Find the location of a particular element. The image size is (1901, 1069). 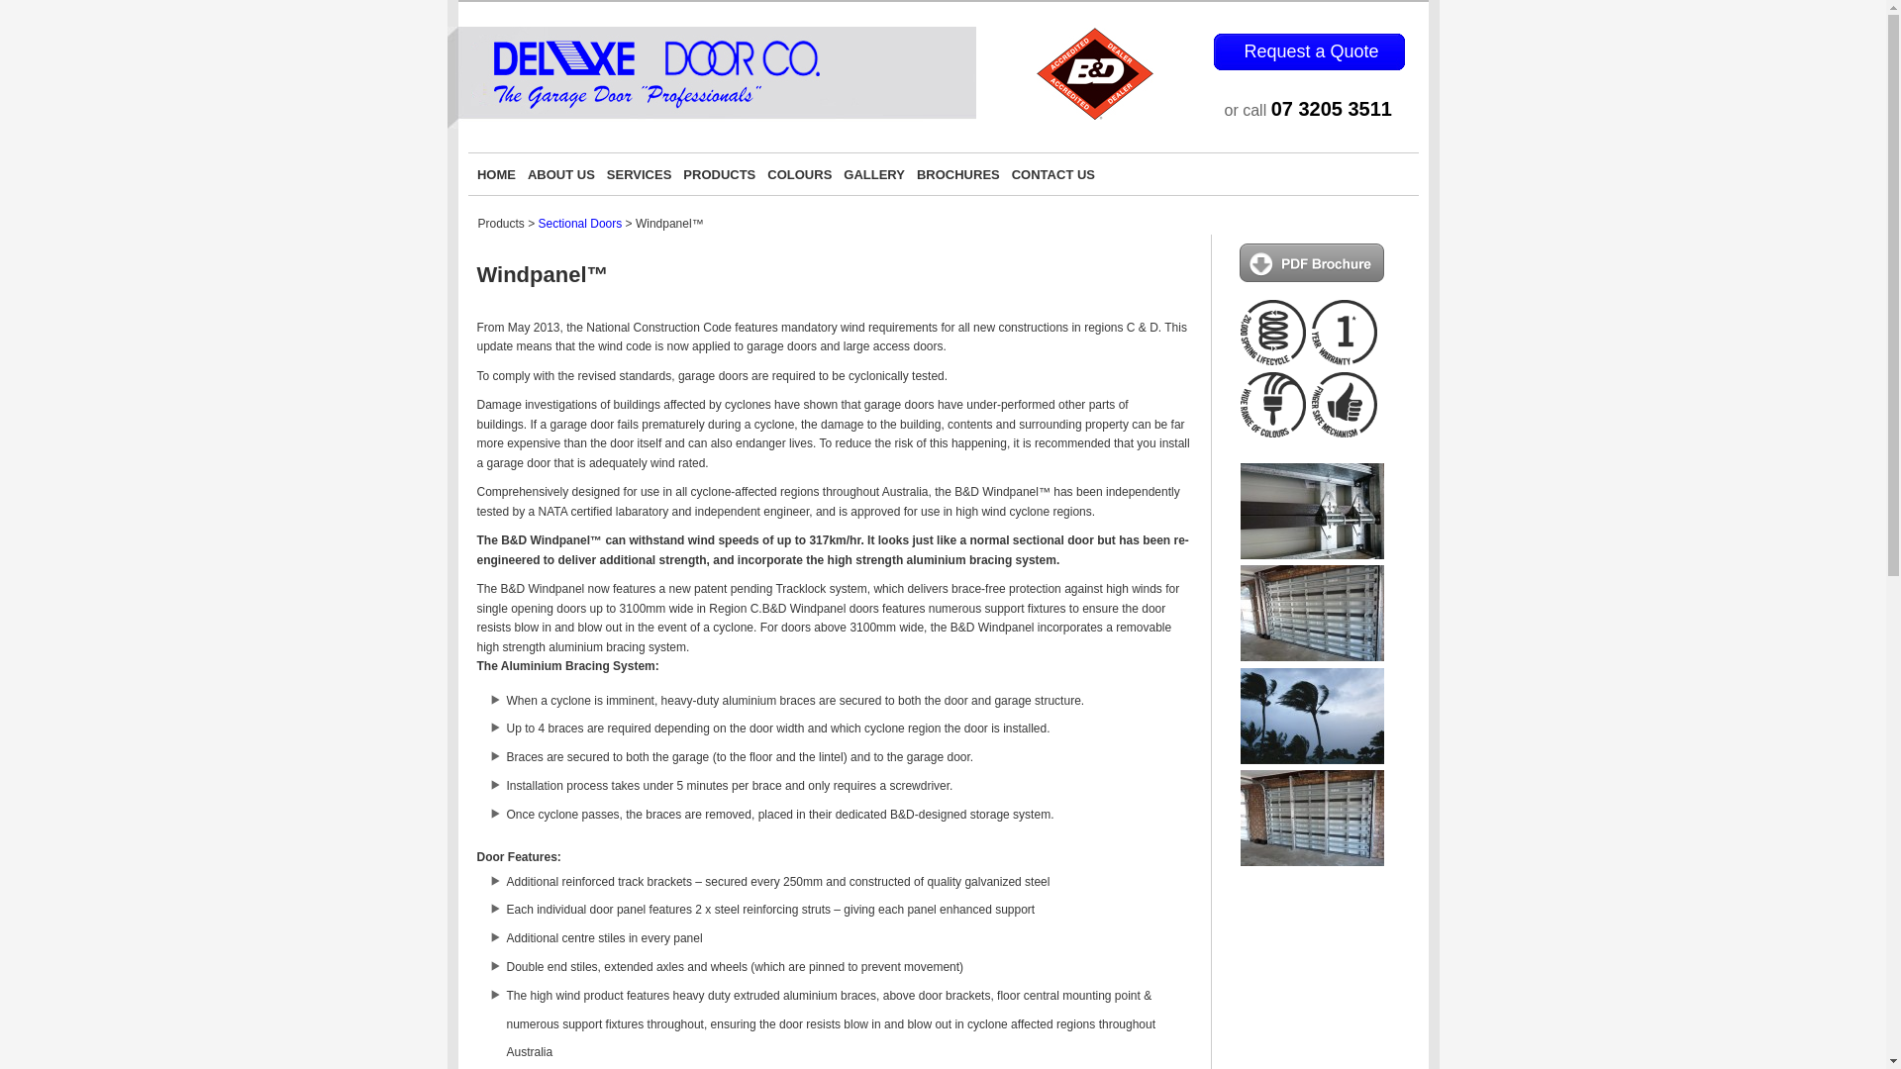

COLOURS is located at coordinates (800, 174).